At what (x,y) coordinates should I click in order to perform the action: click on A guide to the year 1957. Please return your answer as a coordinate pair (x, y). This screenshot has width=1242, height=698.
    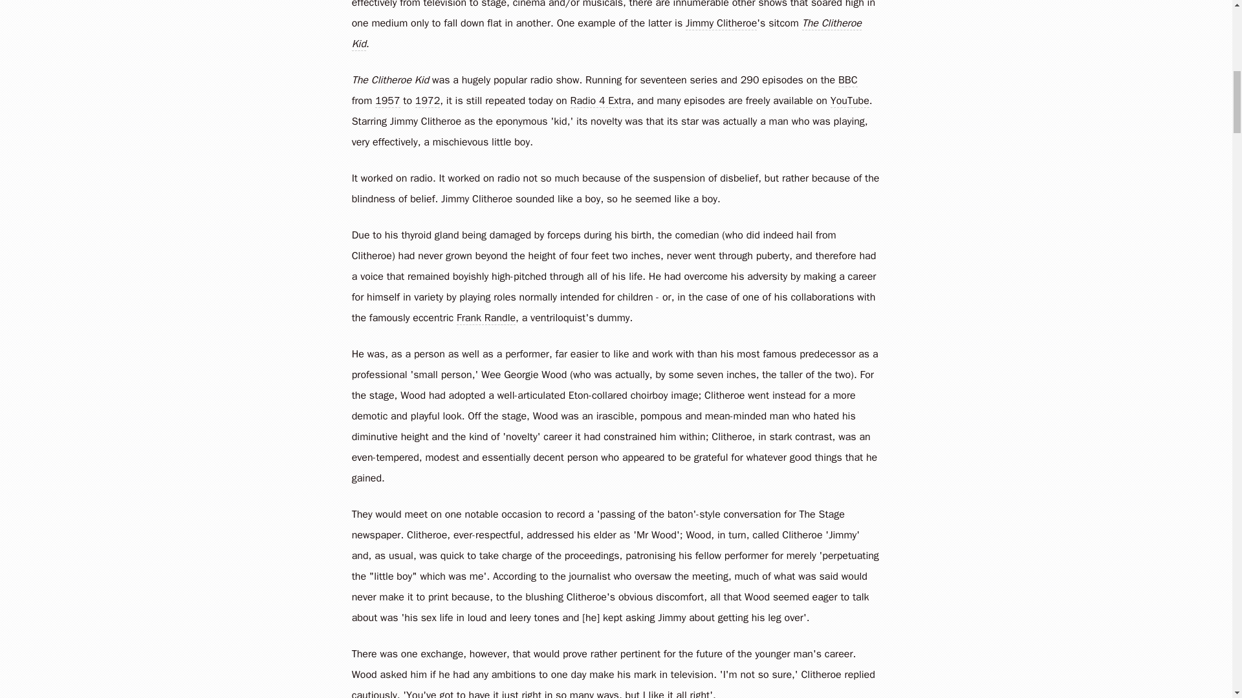
    Looking at the image, I should click on (387, 100).